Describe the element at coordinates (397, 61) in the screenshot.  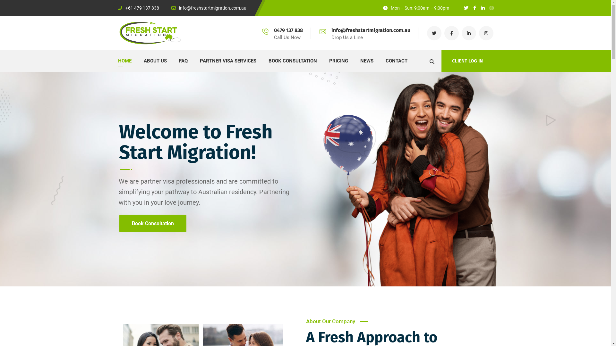
I see `CONTACT` at that location.